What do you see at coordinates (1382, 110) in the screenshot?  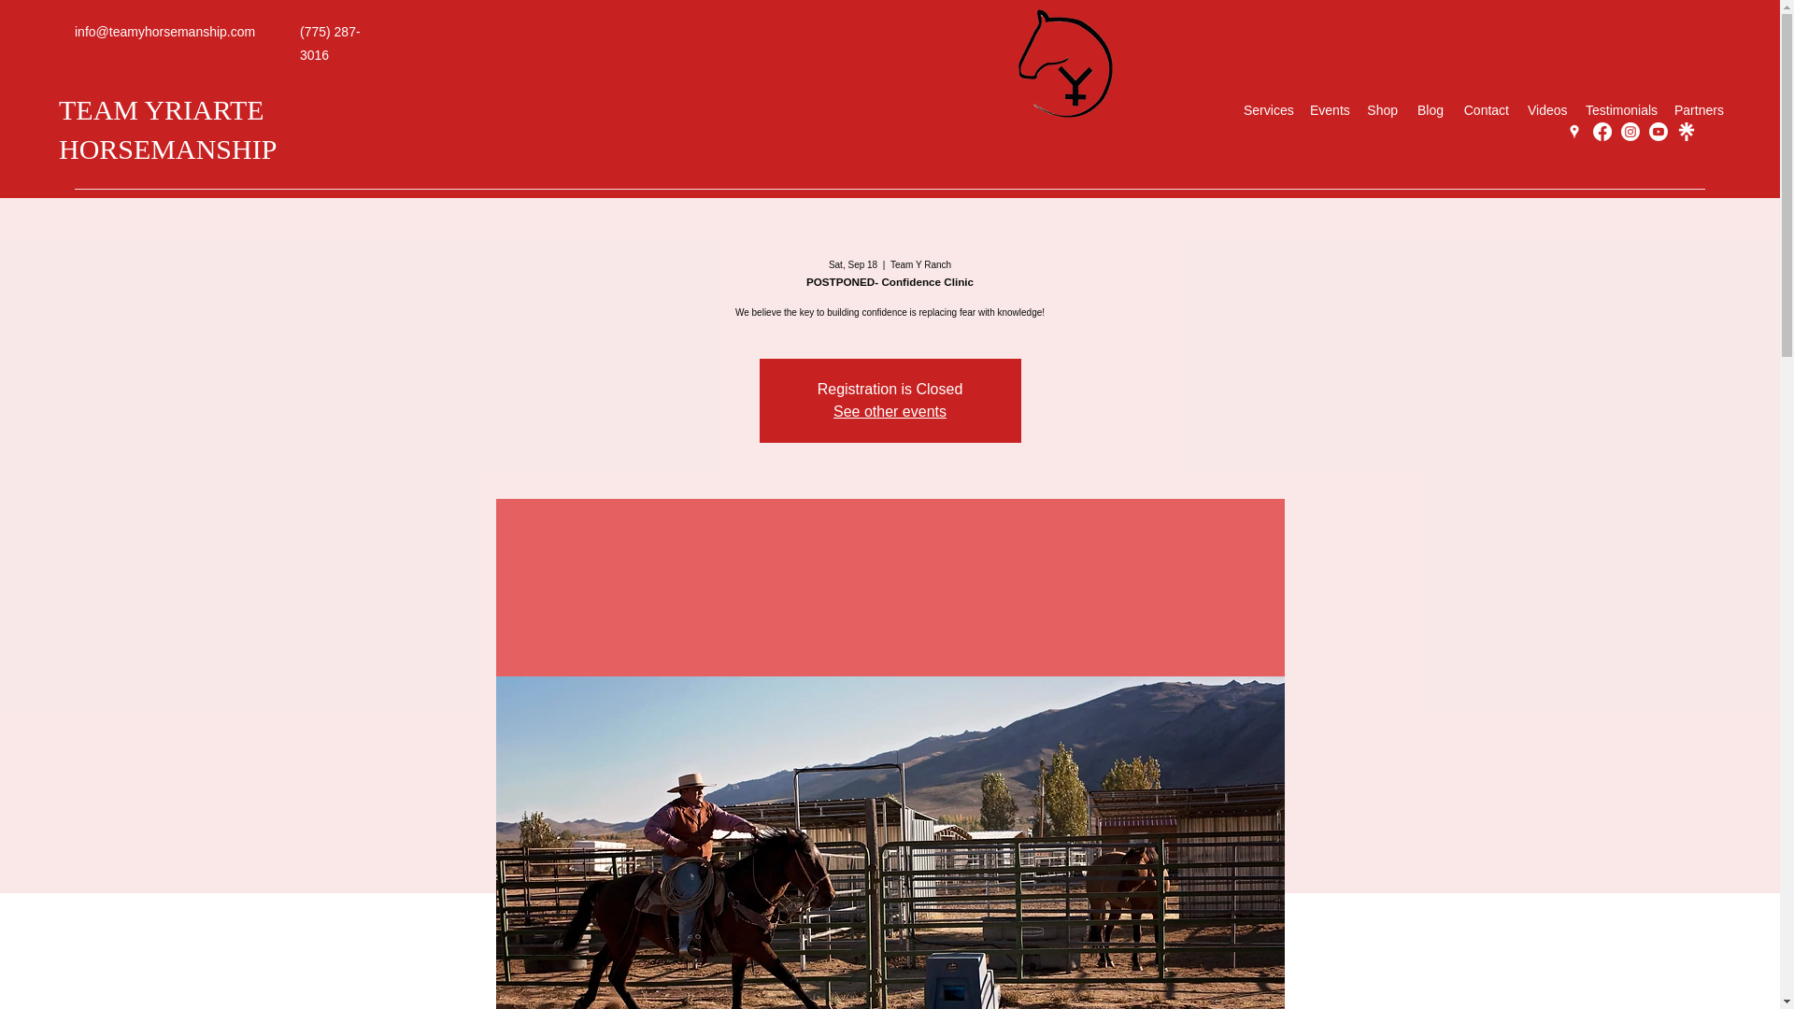 I see `Shop` at bounding box center [1382, 110].